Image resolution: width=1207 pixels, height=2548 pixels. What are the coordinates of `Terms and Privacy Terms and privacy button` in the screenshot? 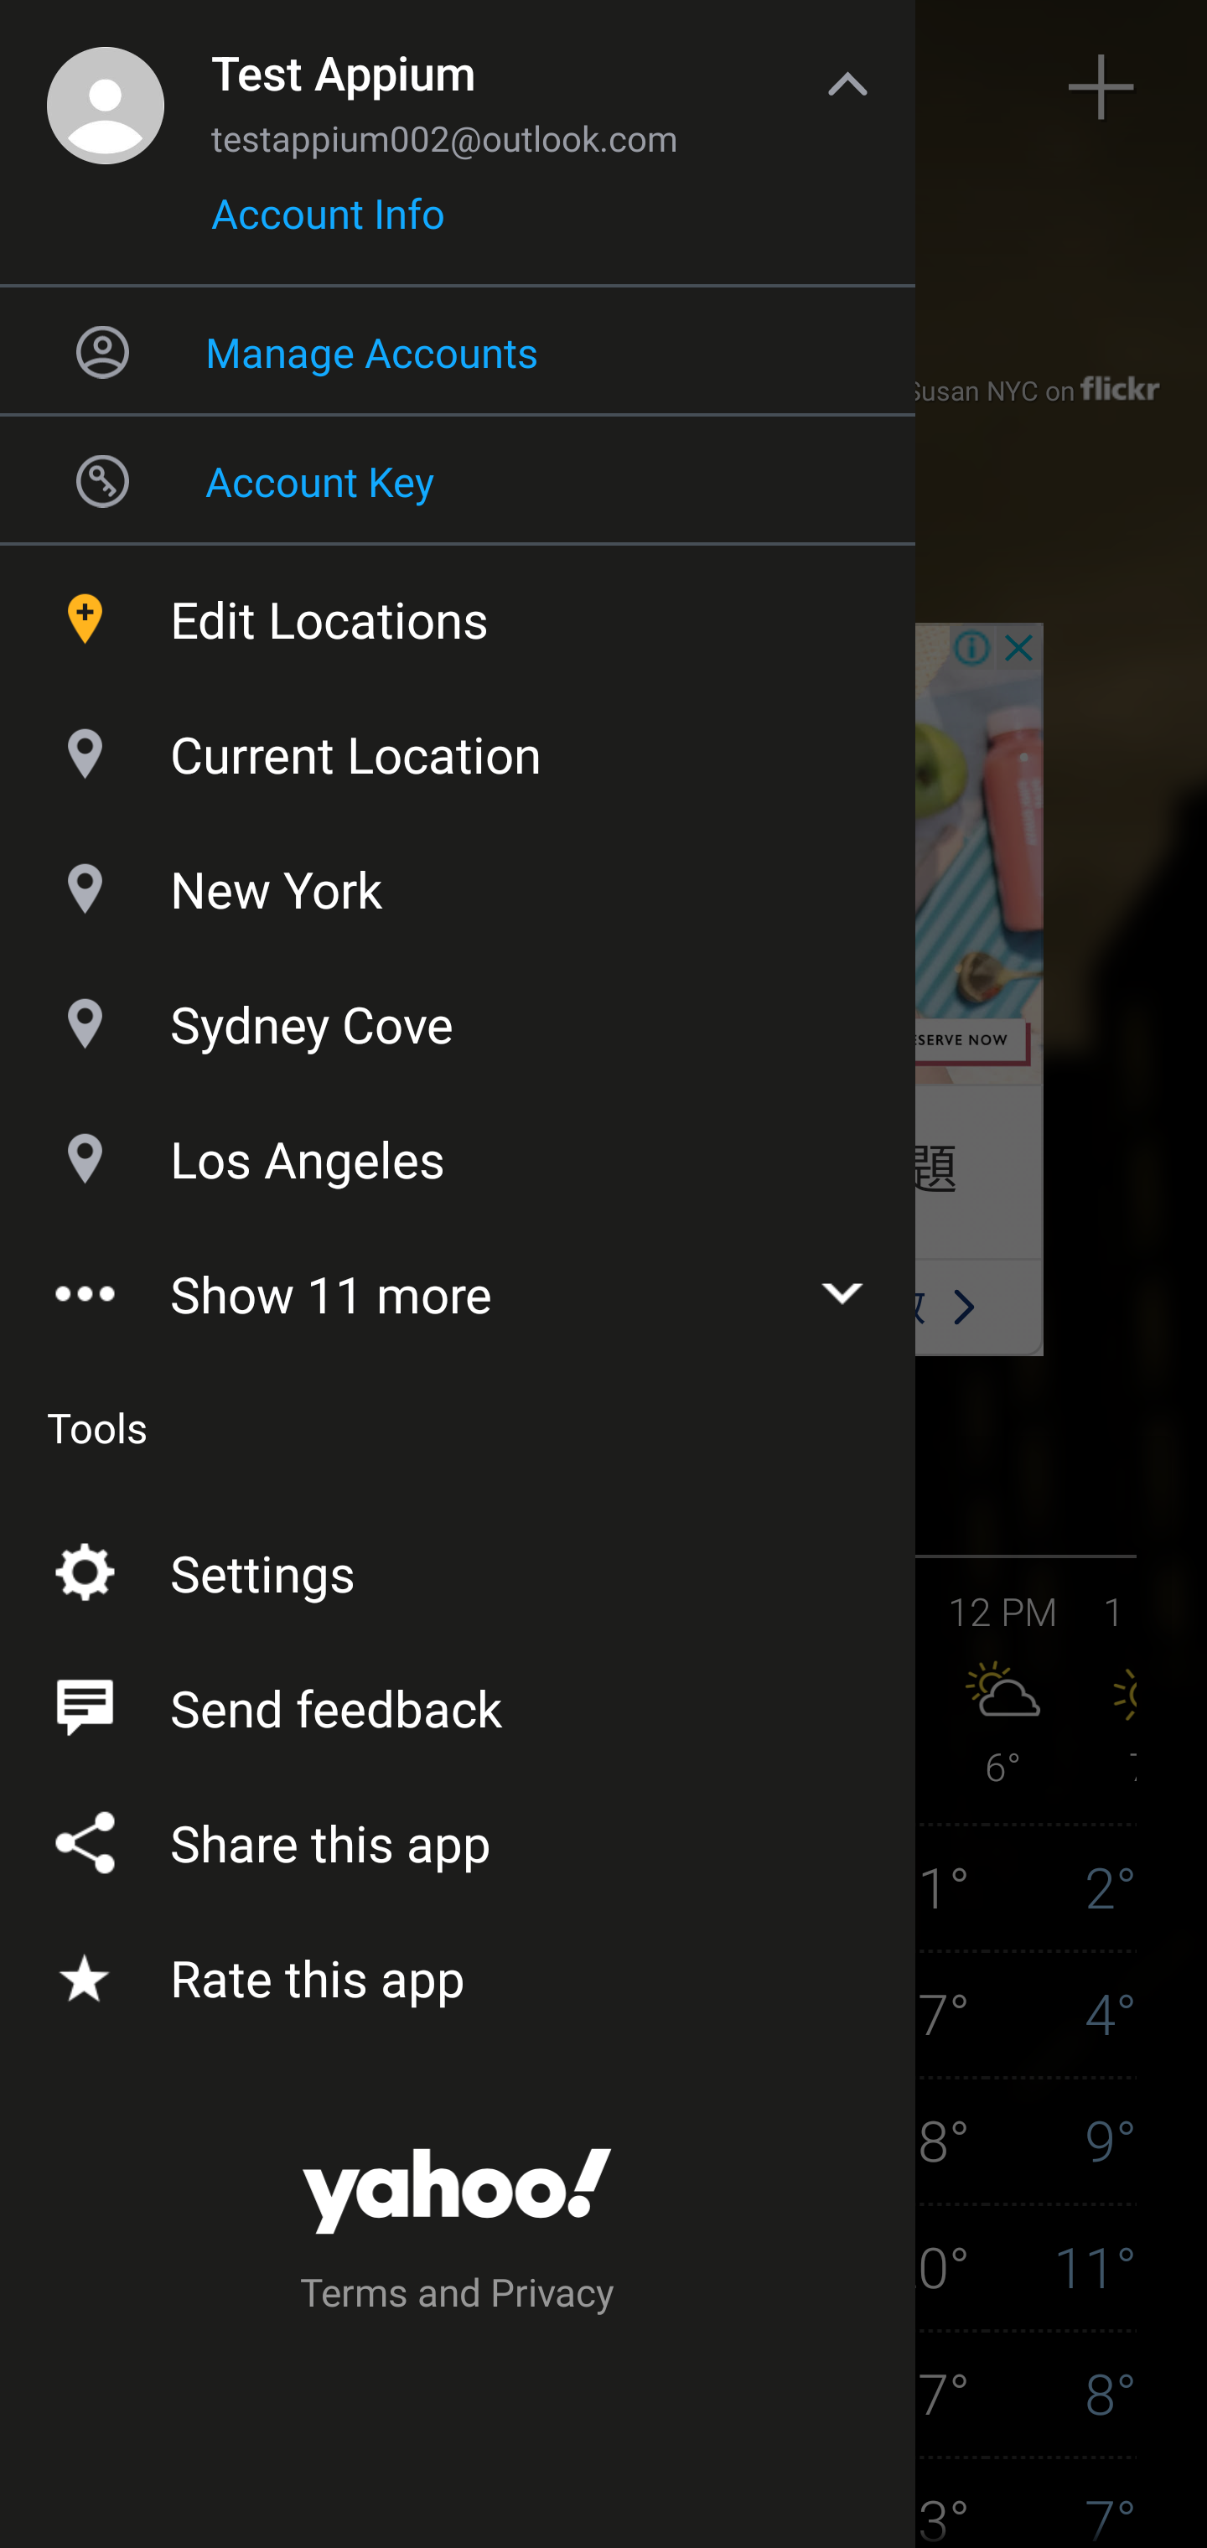 It's located at (458, 2297).